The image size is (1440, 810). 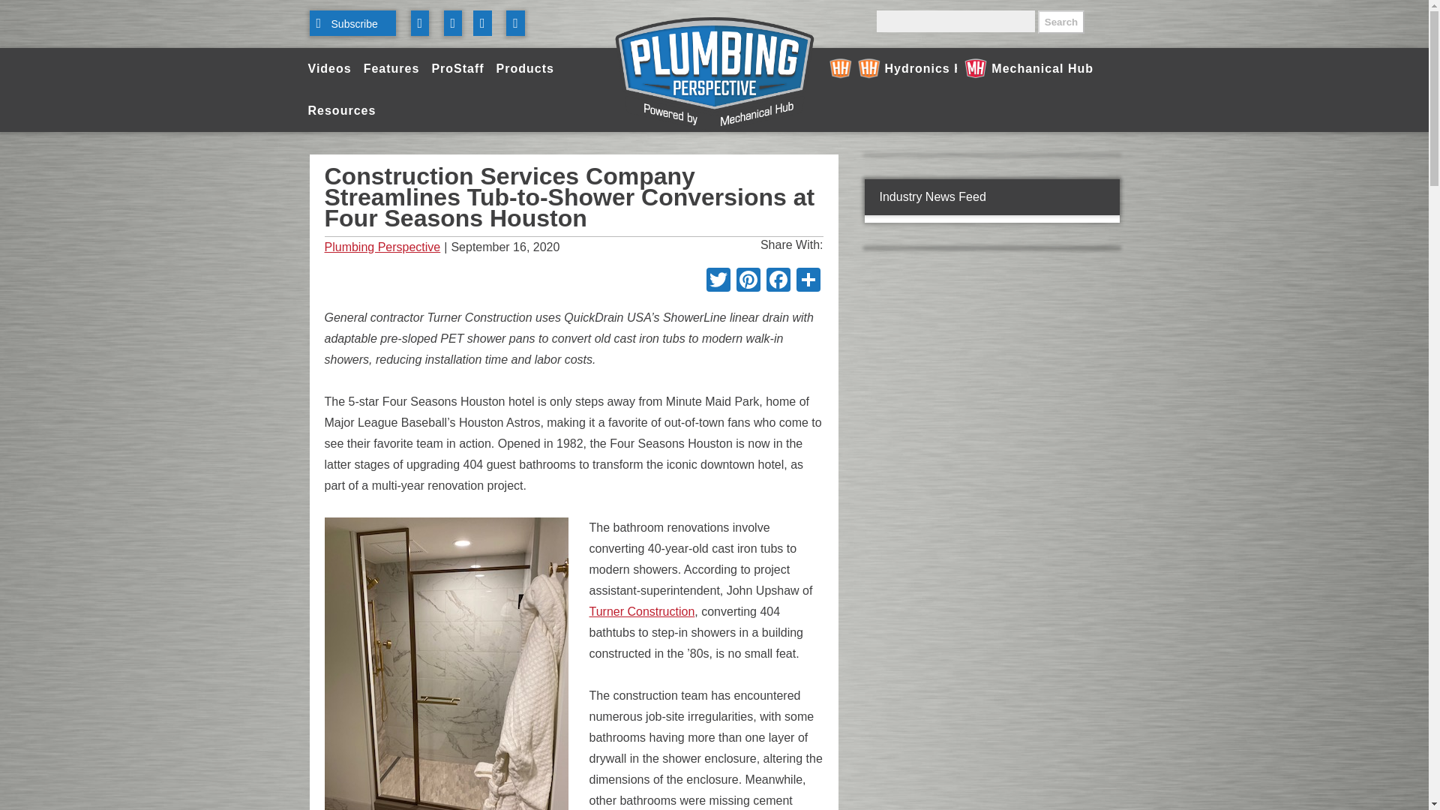 I want to click on Pinterest, so click(x=748, y=282).